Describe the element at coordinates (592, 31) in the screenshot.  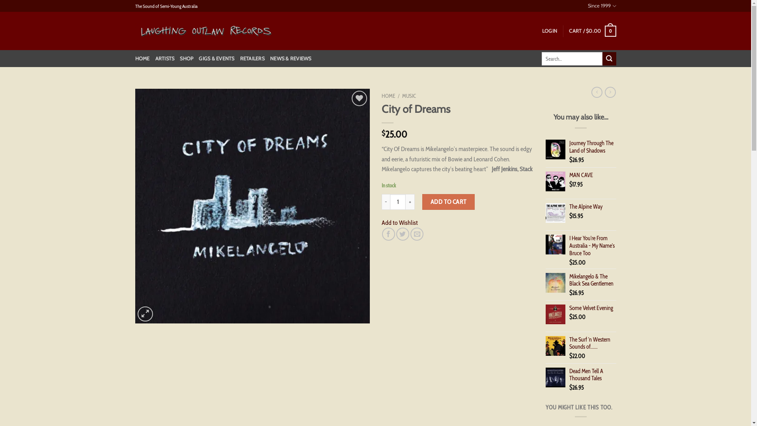
I see `CART / $0.00
0` at that location.